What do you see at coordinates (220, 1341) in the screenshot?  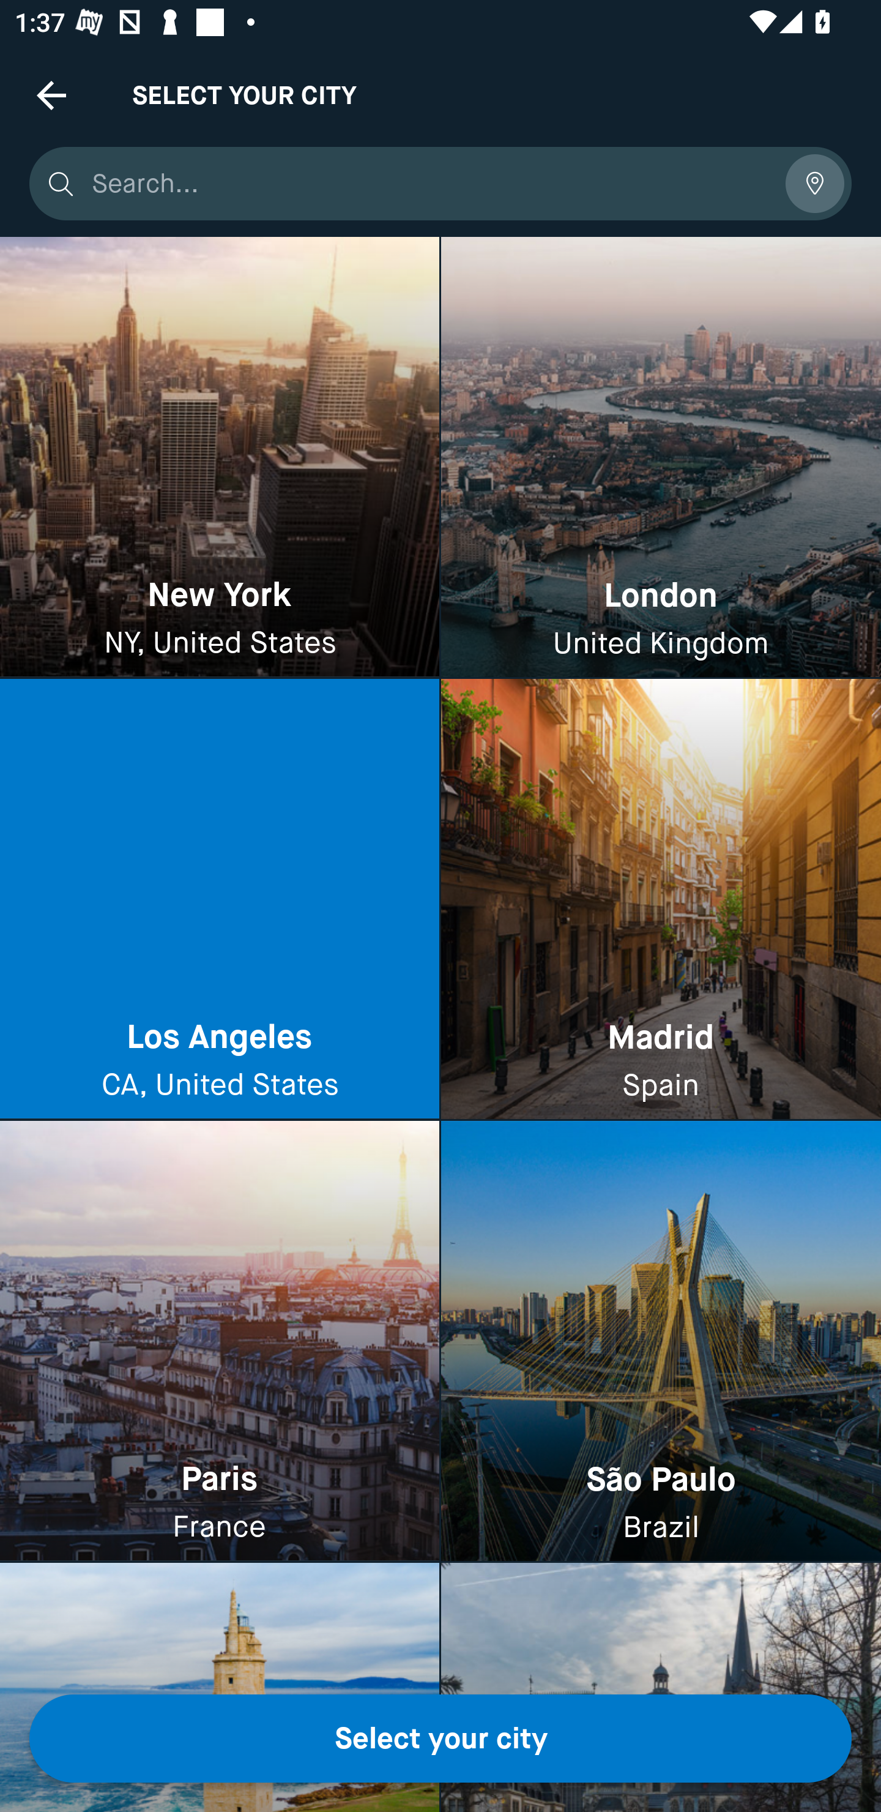 I see `Paris France` at bounding box center [220, 1341].